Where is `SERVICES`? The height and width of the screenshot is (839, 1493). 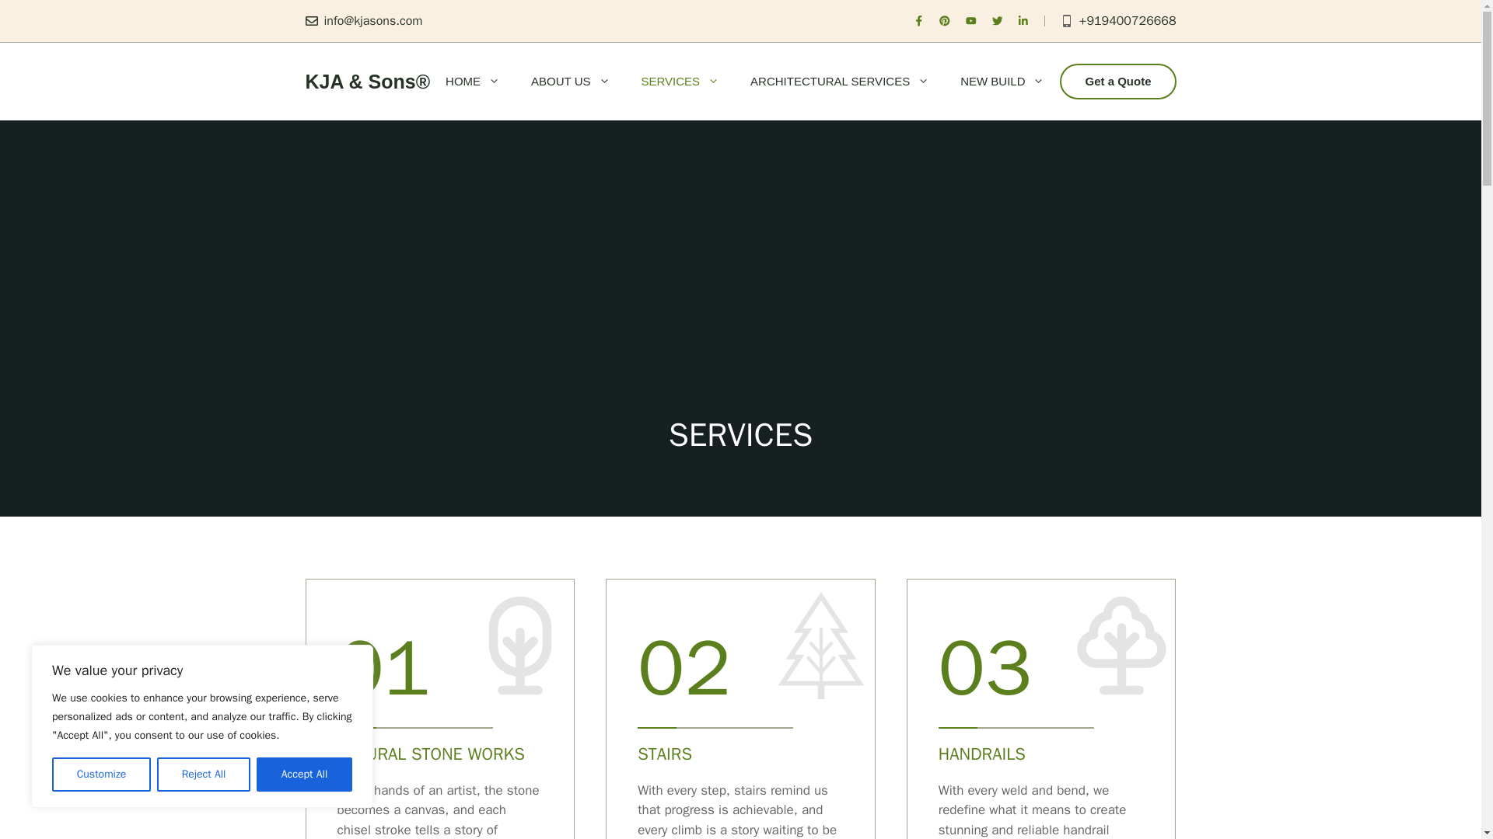 SERVICES is located at coordinates (680, 81).